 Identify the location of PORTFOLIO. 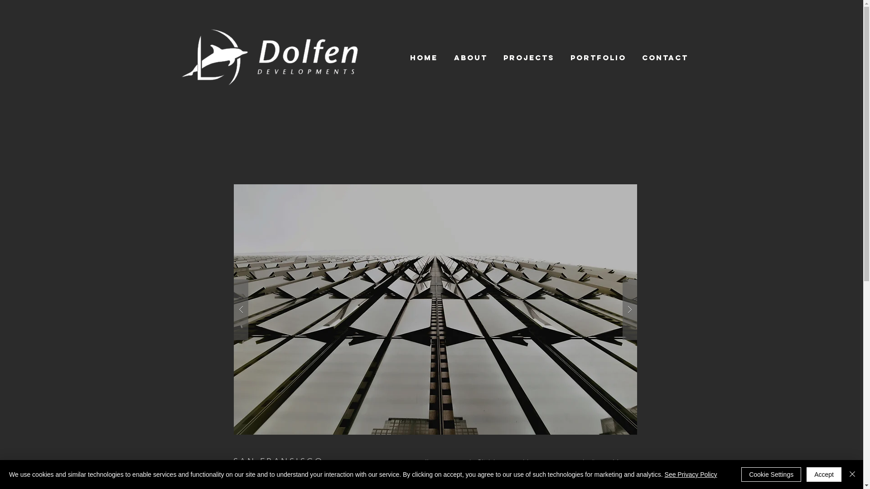
(599, 58).